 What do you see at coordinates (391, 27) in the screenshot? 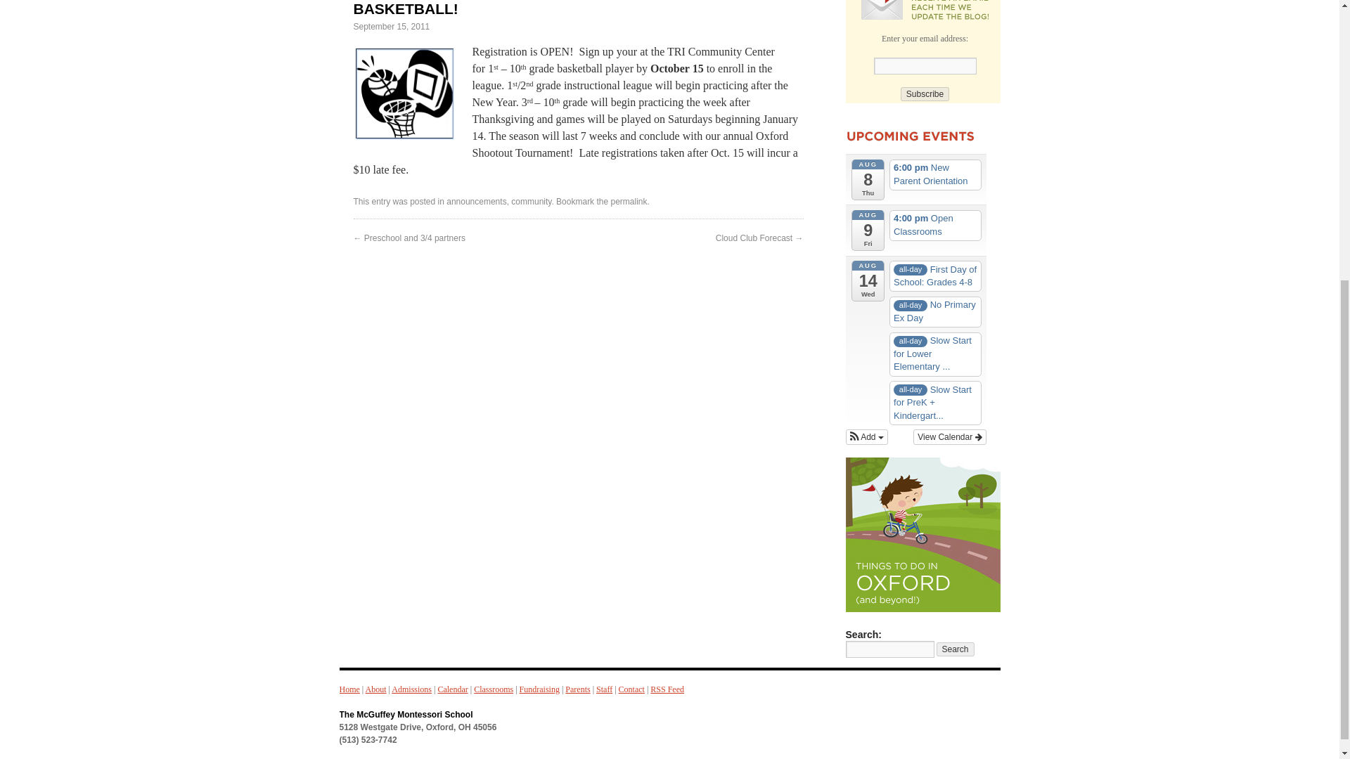
I see `7:09 pm` at bounding box center [391, 27].